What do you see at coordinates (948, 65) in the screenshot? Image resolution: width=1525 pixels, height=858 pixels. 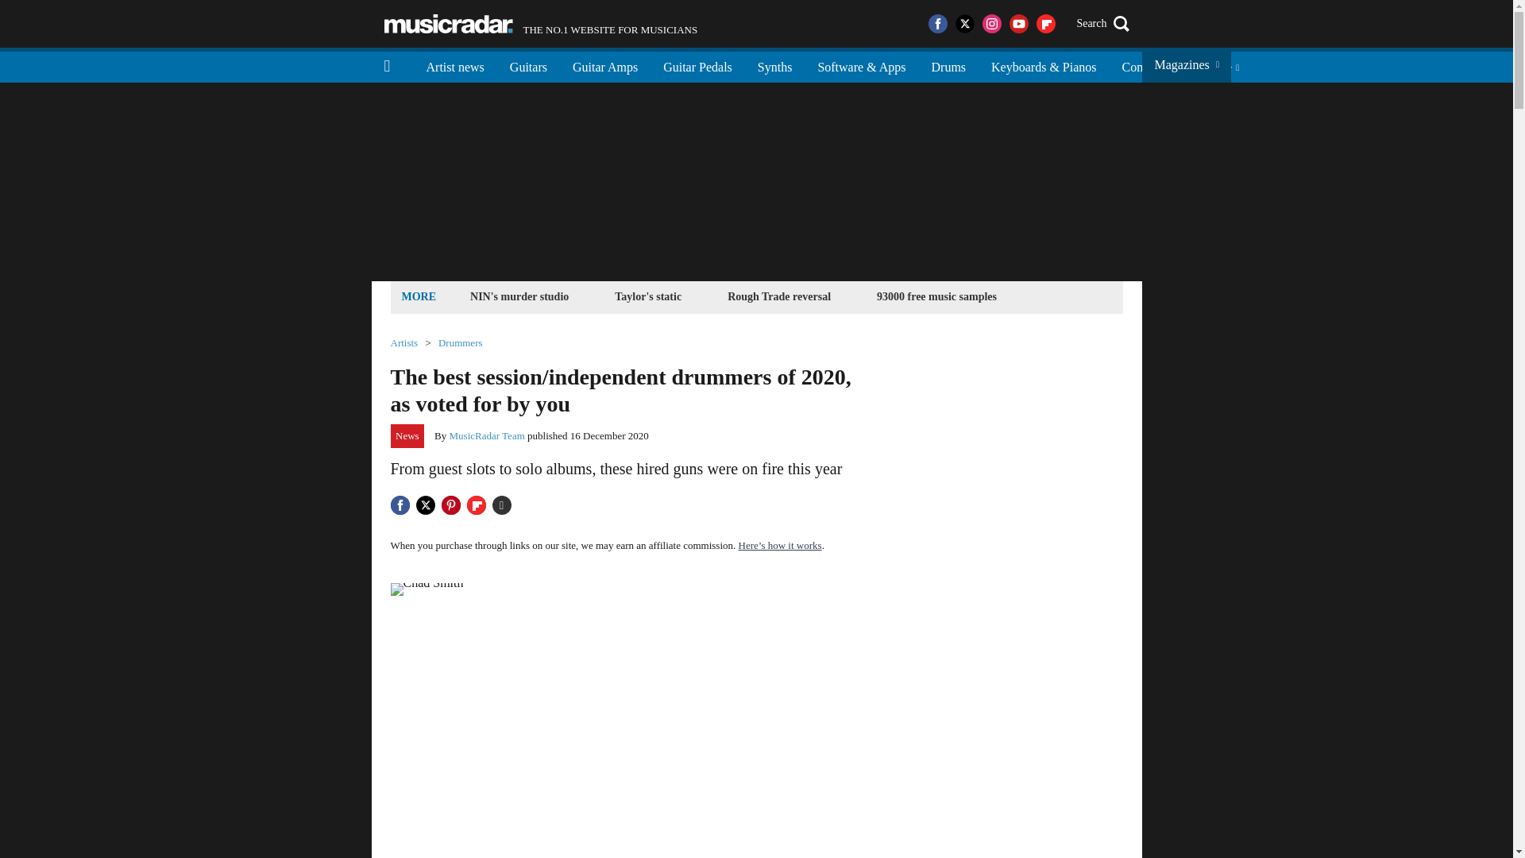 I see `Music Radar` at bounding box center [948, 65].